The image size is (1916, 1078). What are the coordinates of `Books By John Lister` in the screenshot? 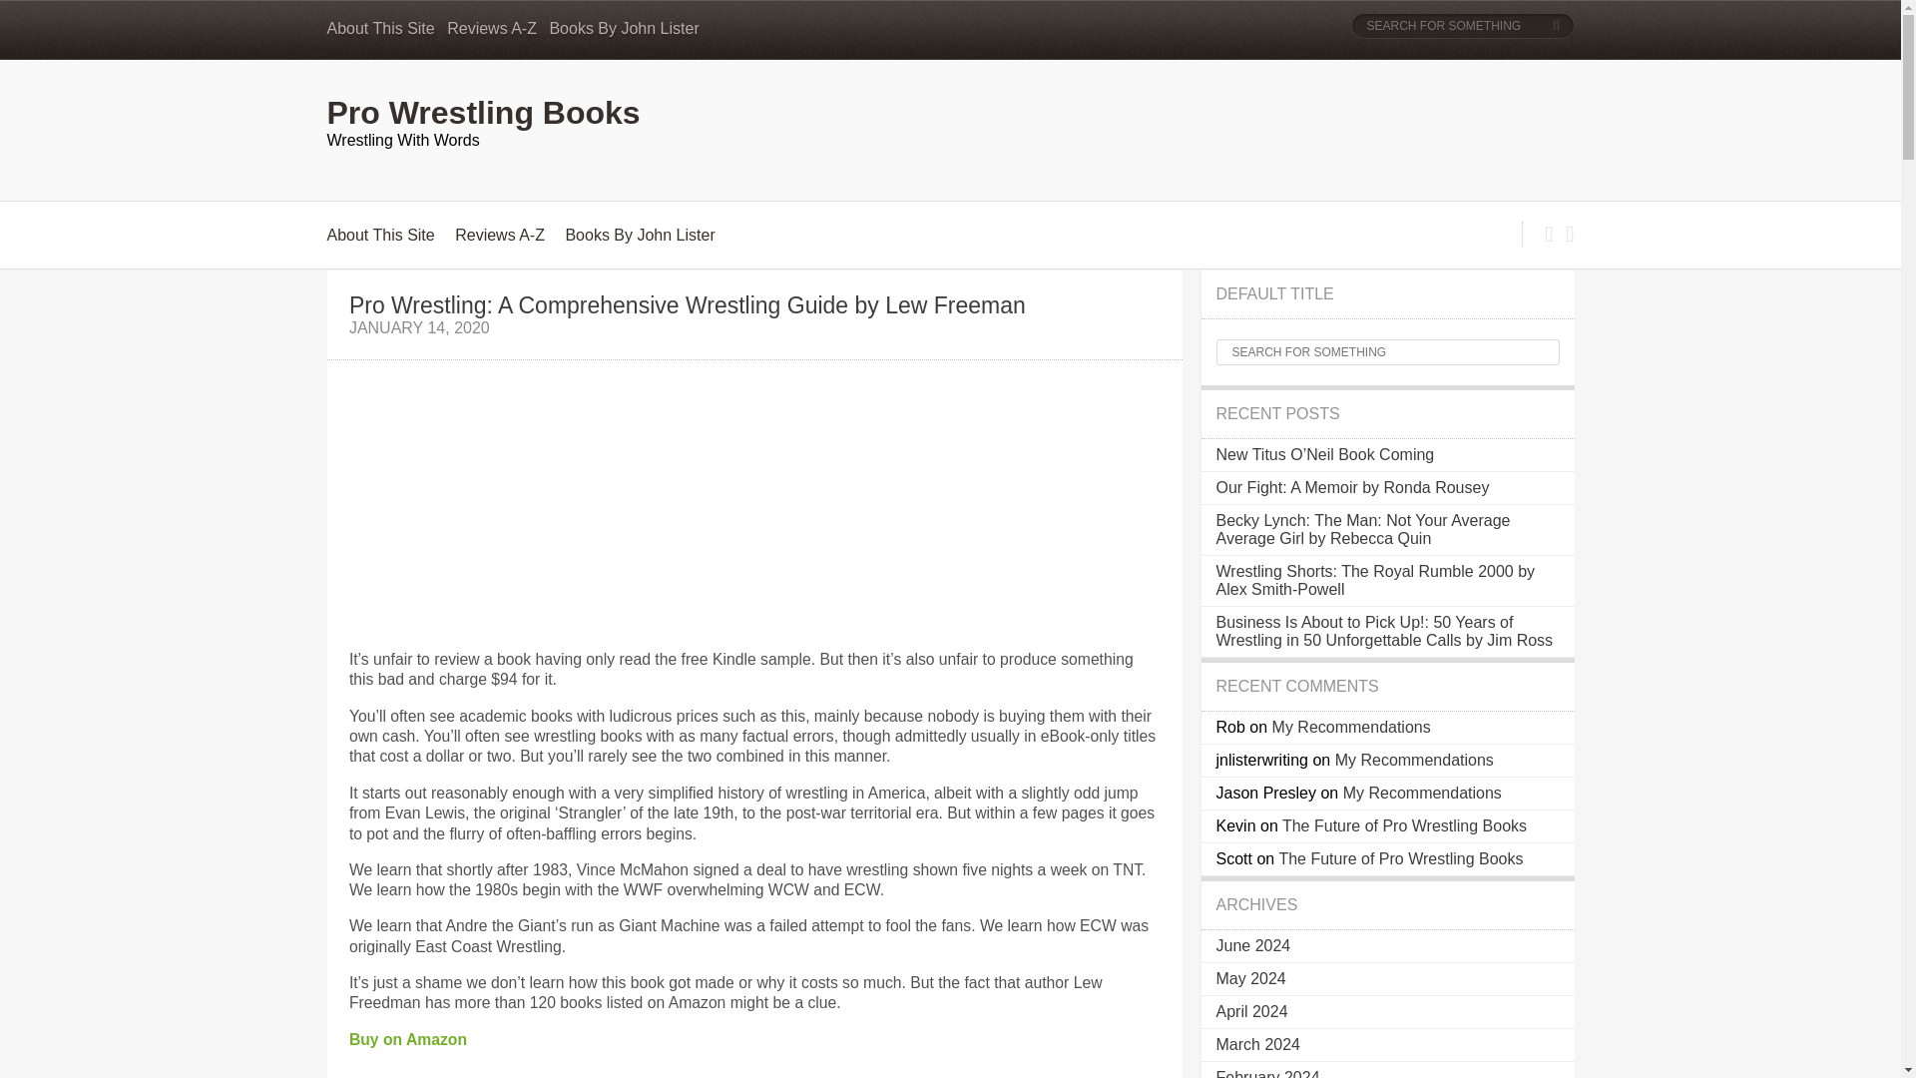 It's located at (640, 235).